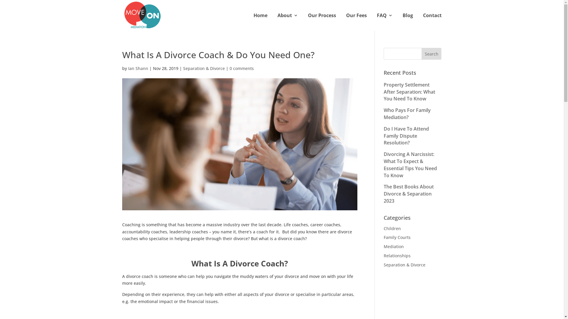  What do you see at coordinates (204, 69) in the screenshot?
I see `Separation & Divorce` at bounding box center [204, 69].